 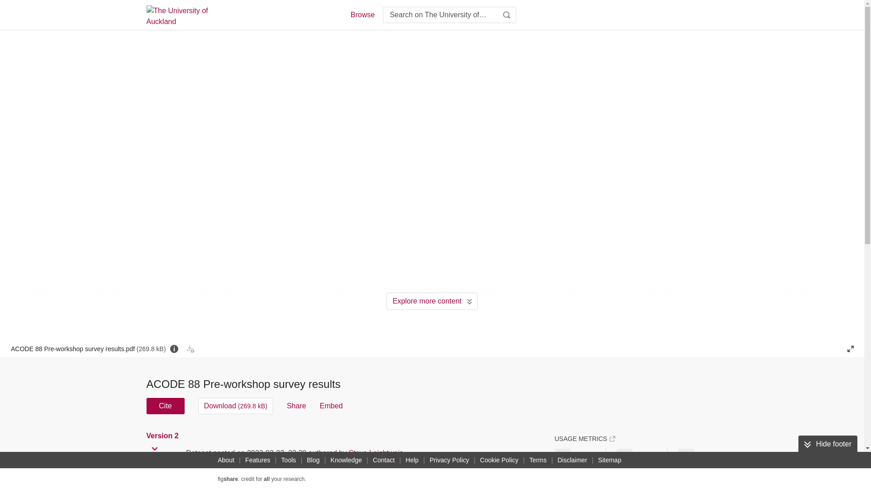 What do you see at coordinates (226, 460) in the screenshot?
I see `About` at bounding box center [226, 460].